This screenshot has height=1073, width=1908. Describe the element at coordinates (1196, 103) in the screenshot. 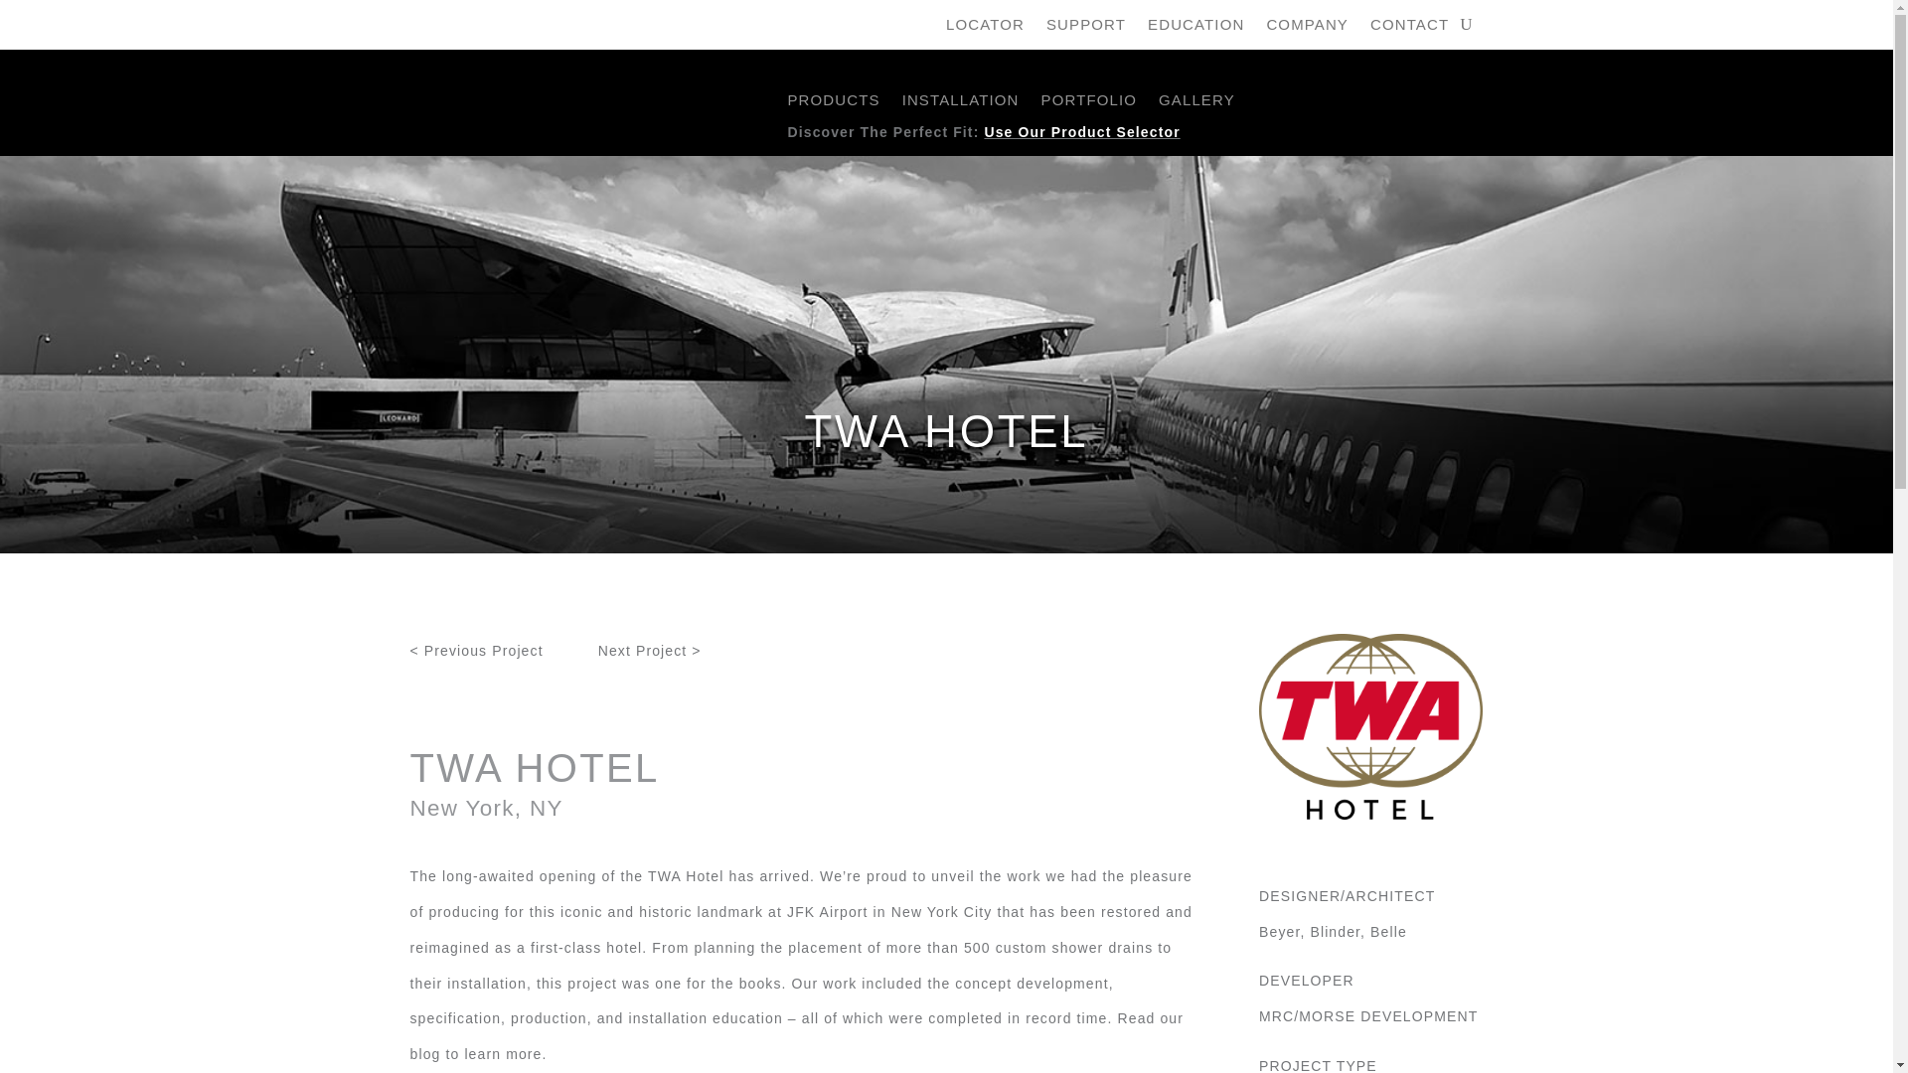

I see `GALLERY` at that location.